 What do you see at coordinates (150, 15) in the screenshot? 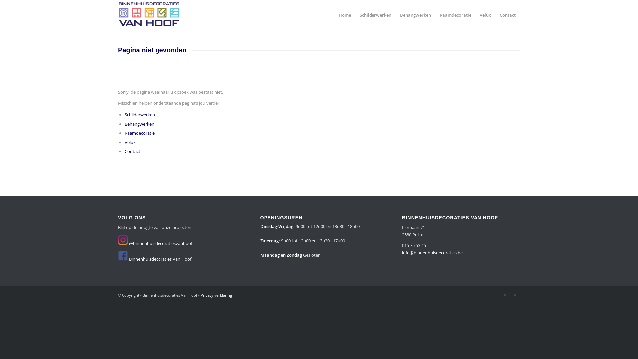
I see `logo-binnenhuisdecoratiesvanhoof` at bounding box center [150, 15].